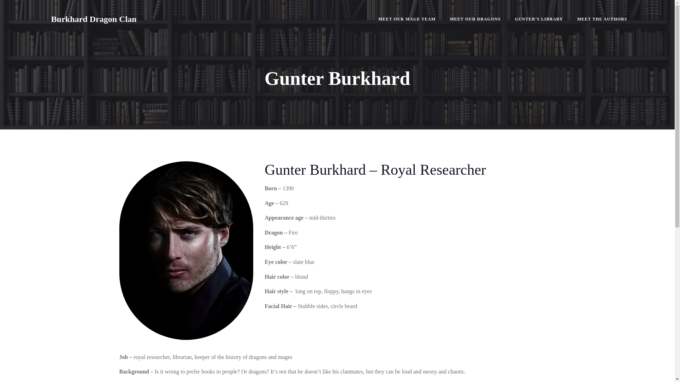 Image resolution: width=680 pixels, height=382 pixels. What do you see at coordinates (407, 19) in the screenshot?
I see `MEET OUR MAGE TEAM` at bounding box center [407, 19].